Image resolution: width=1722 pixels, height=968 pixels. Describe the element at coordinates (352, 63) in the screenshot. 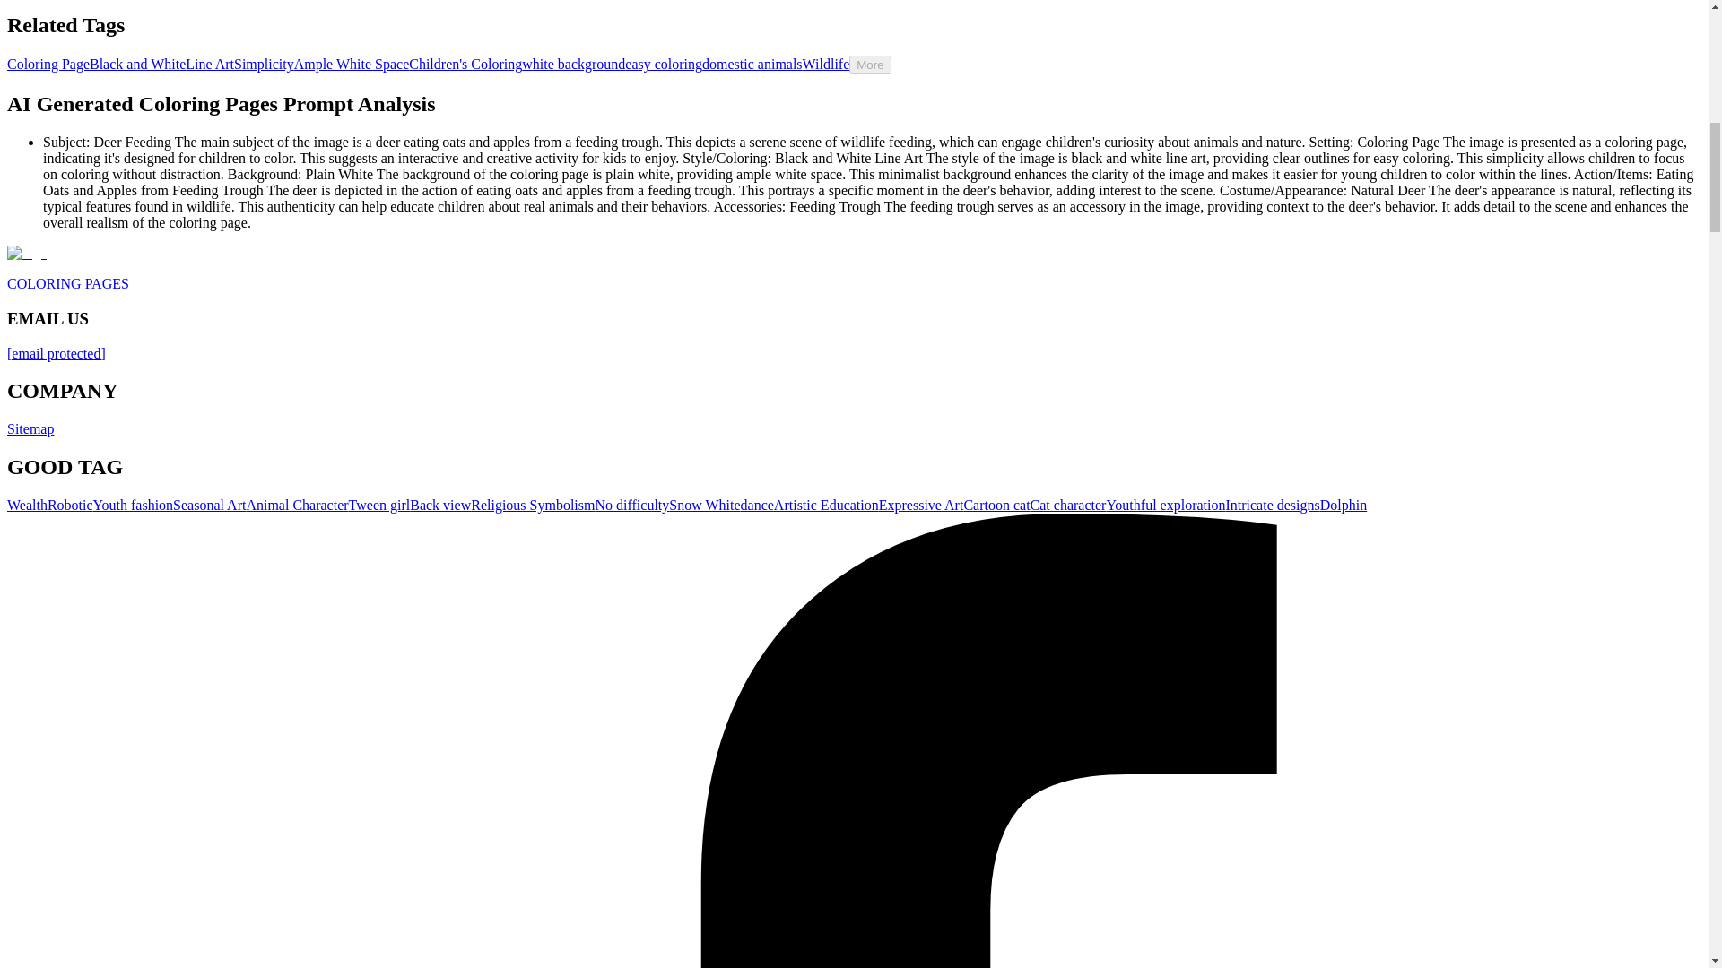

I see `Ample White Space` at that location.